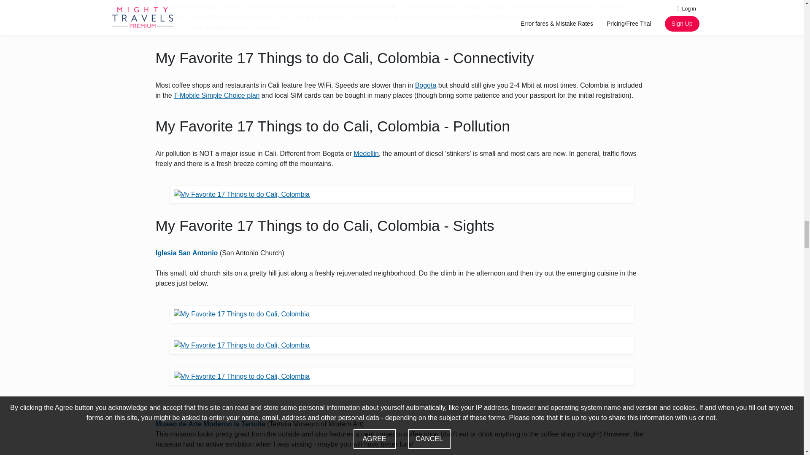 The image size is (810, 455). Describe the element at coordinates (186, 253) in the screenshot. I see `Iglesia San Antonio` at that location.